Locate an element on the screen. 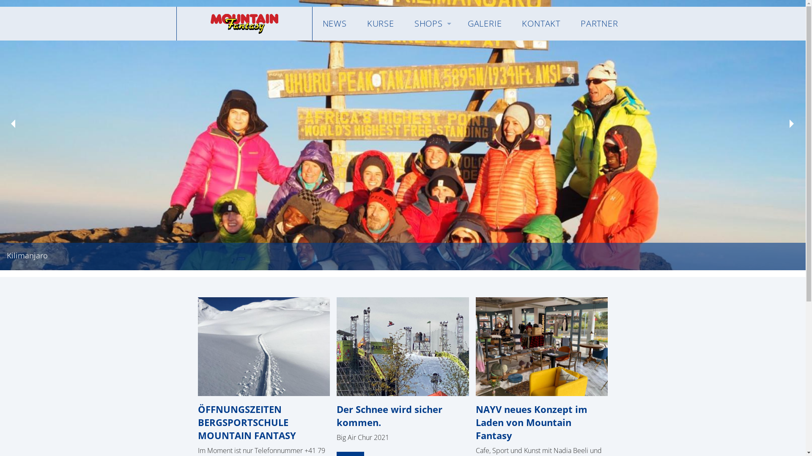 Image resolution: width=812 pixels, height=456 pixels. KONTAKT is located at coordinates (541, 24).